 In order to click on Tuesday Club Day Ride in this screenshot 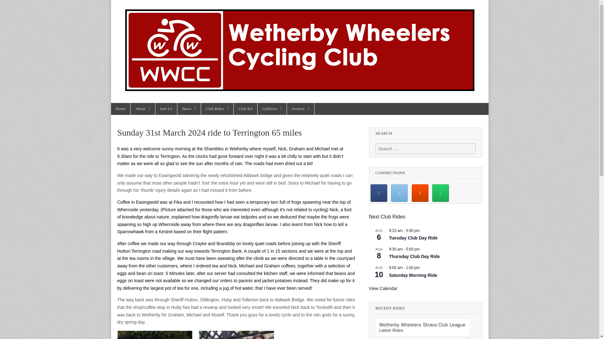, I will do `click(413, 238)`.